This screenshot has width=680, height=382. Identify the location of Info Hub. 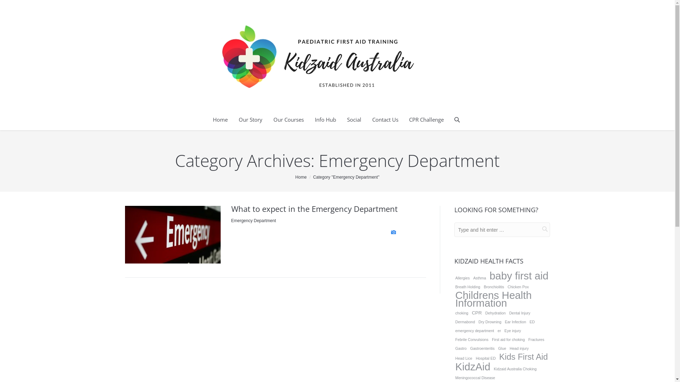
(325, 120).